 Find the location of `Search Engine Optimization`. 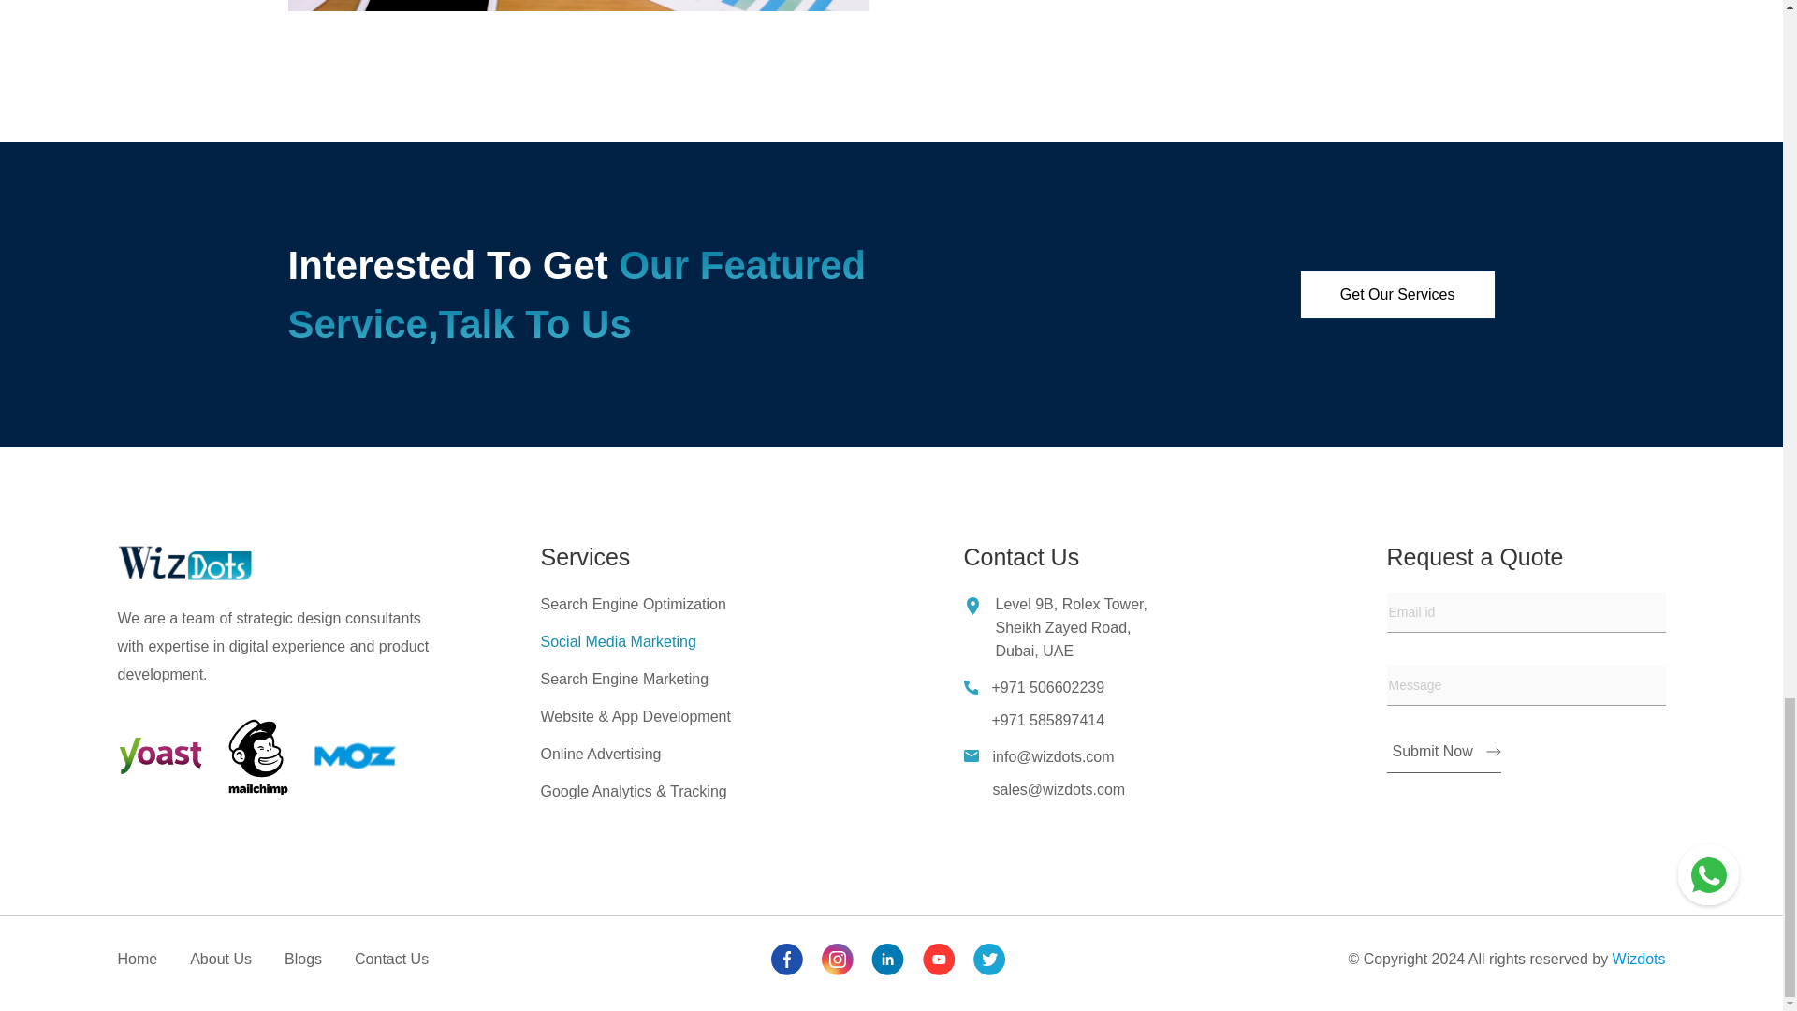

Search Engine Optimization is located at coordinates (633, 605).